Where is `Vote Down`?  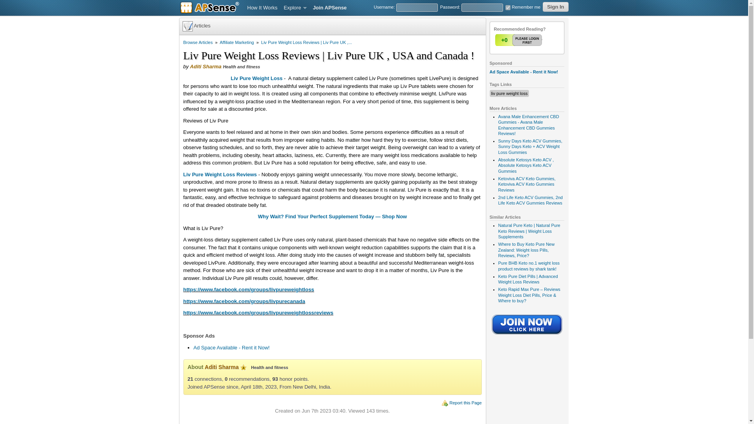 Vote Down is located at coordinates (534, 40).